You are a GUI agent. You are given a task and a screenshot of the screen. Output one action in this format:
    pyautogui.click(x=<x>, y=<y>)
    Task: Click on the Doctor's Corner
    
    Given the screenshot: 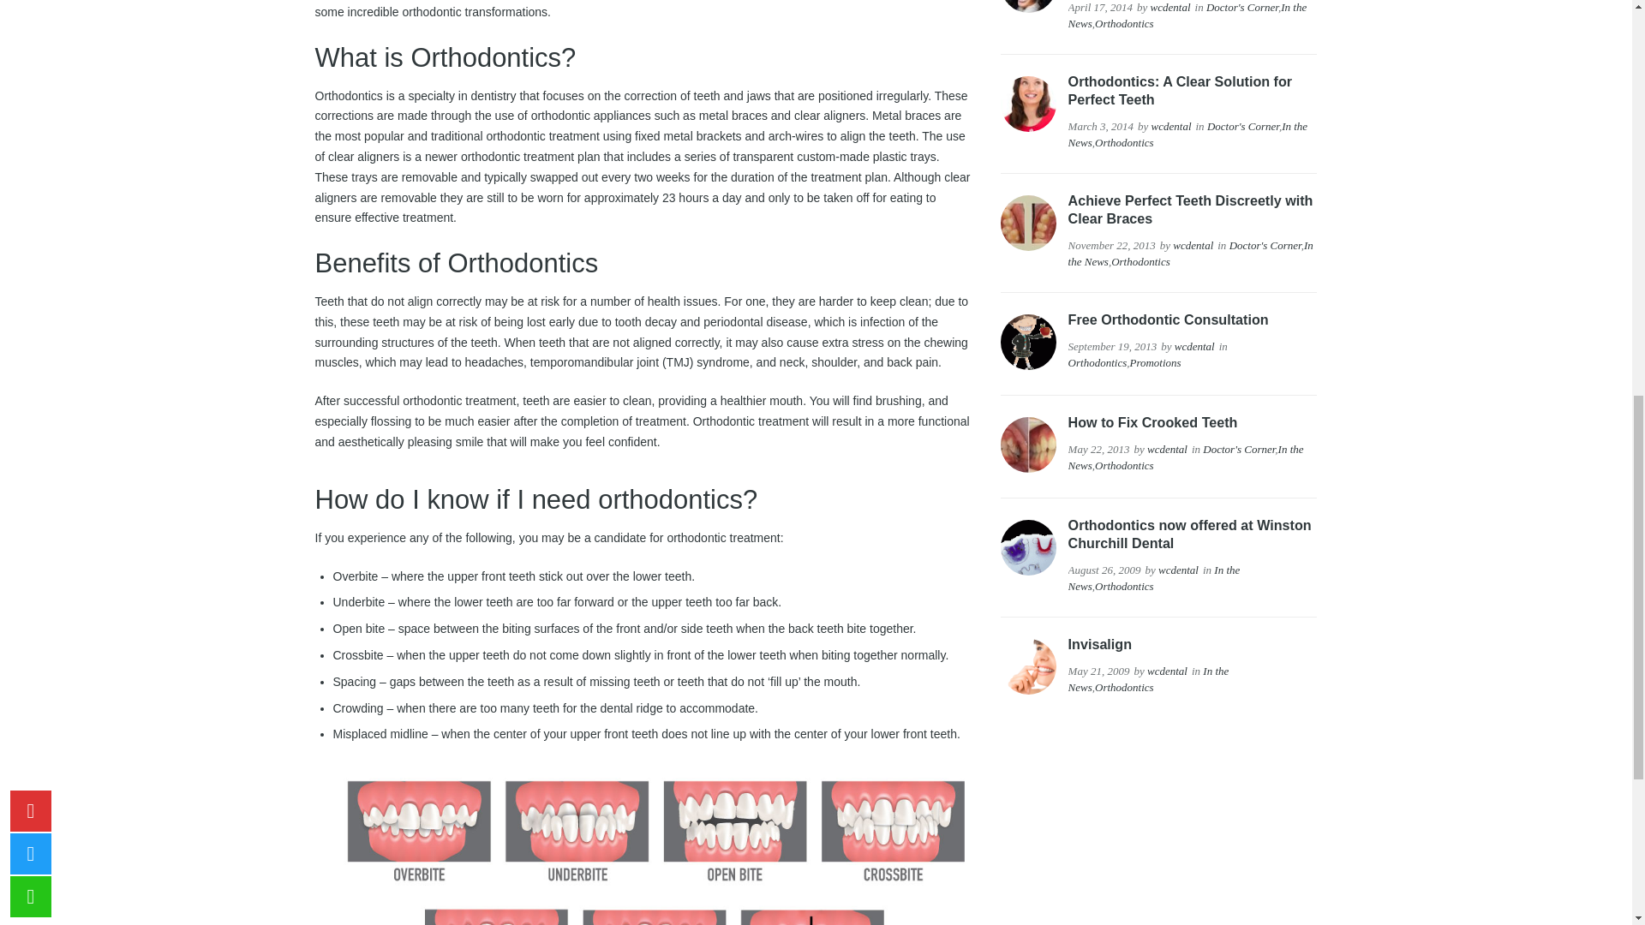 What is the action you would take?
    pyautogui.click(x=1241, y=7)
    